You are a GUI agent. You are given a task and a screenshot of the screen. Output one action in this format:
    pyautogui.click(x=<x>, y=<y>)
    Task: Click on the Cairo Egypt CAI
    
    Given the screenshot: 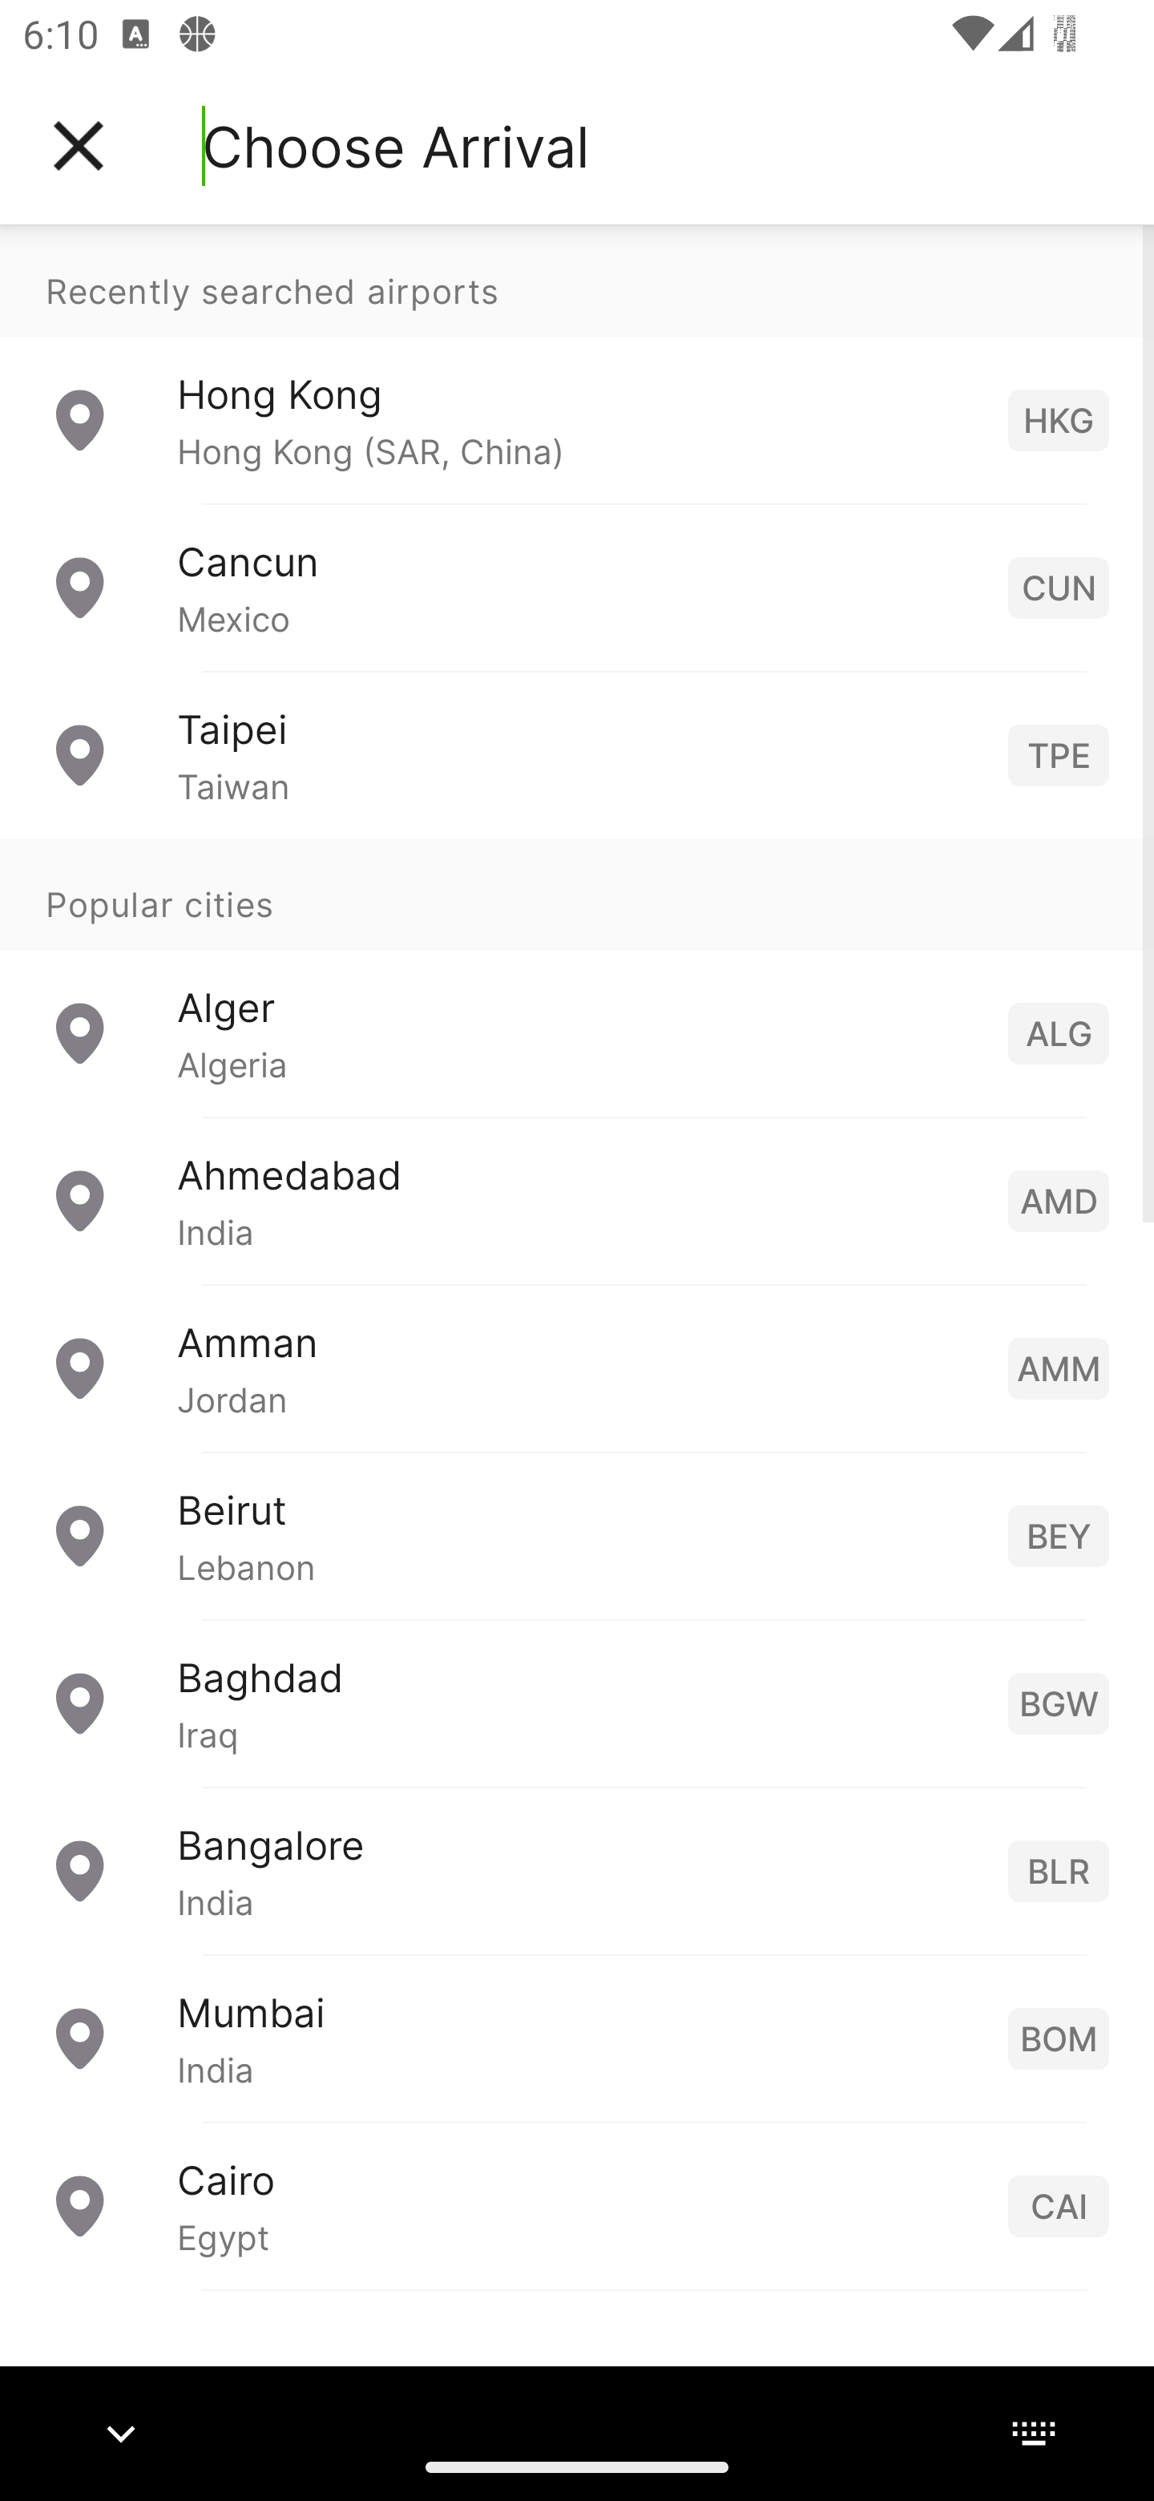 What is the action you would take?
    pyautogui.click(x=577, y=2204)
    